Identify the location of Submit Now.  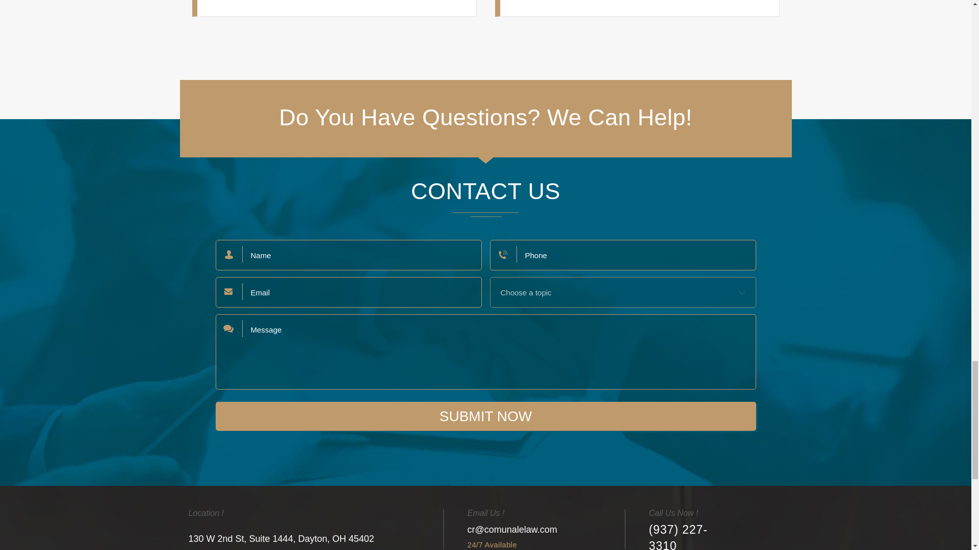
(485, 416).